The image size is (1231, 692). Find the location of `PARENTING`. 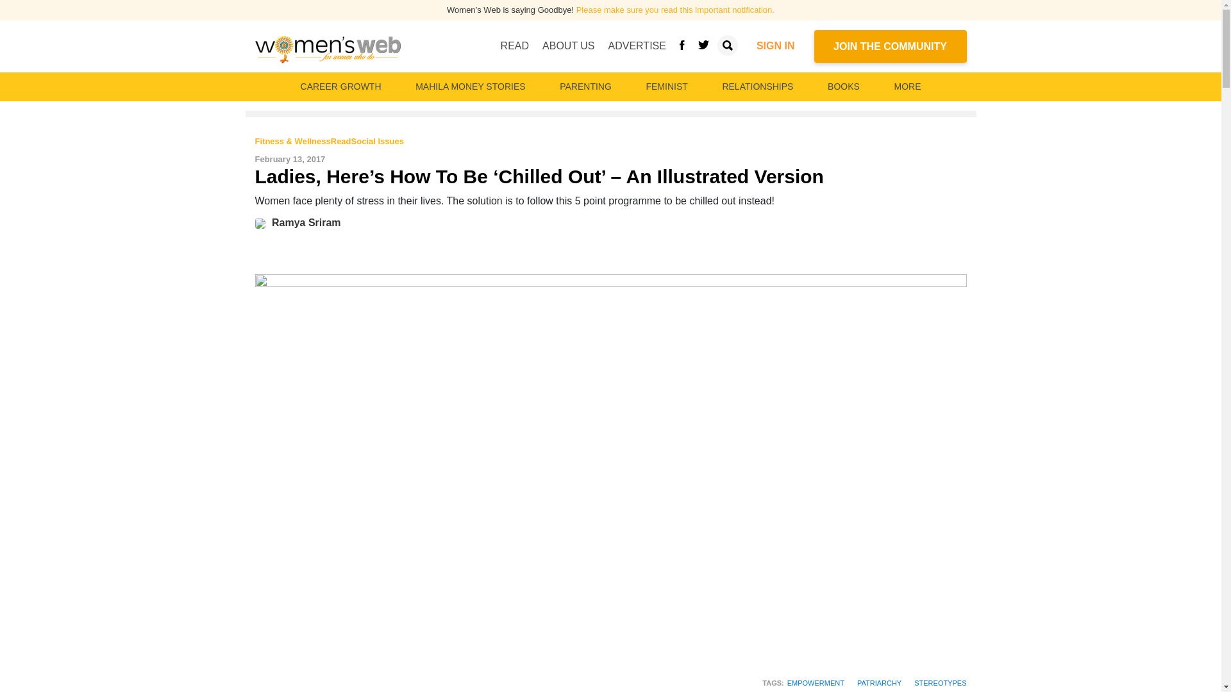

PARENTING is located at coordinates (585, 86).